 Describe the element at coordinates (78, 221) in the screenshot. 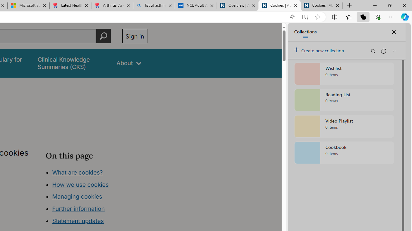

I see `Statement updates` at that location.